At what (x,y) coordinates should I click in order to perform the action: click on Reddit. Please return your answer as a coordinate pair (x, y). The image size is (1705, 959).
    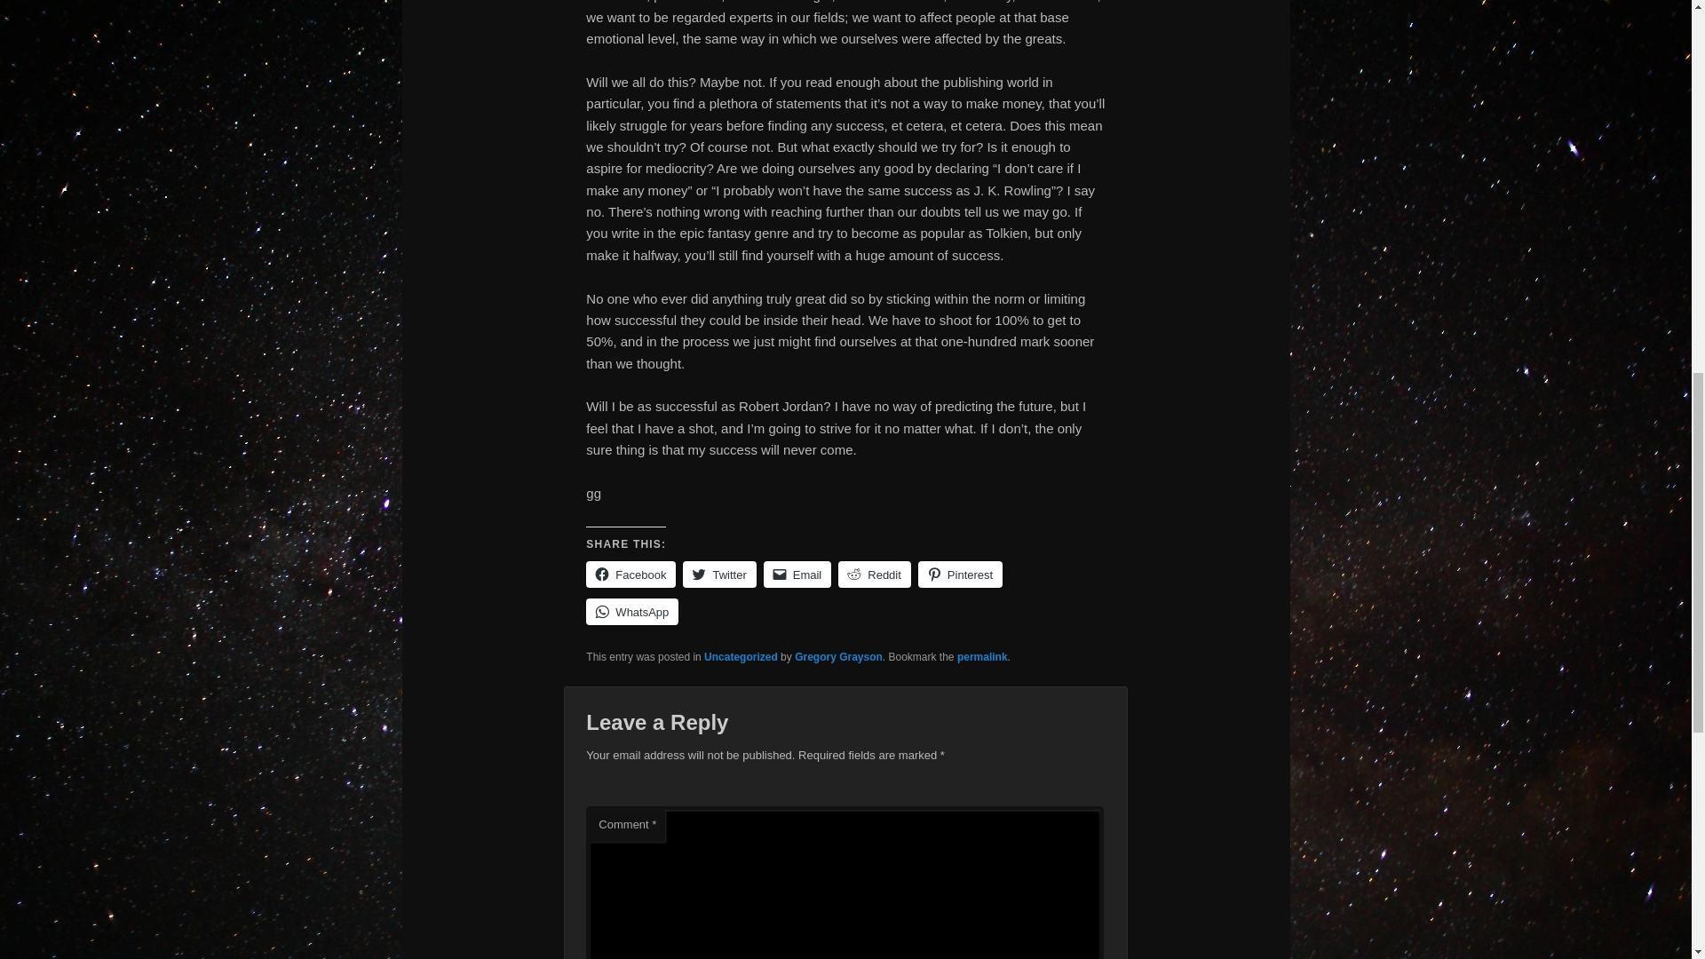
    Looking at the image, I should click on (874, 574).